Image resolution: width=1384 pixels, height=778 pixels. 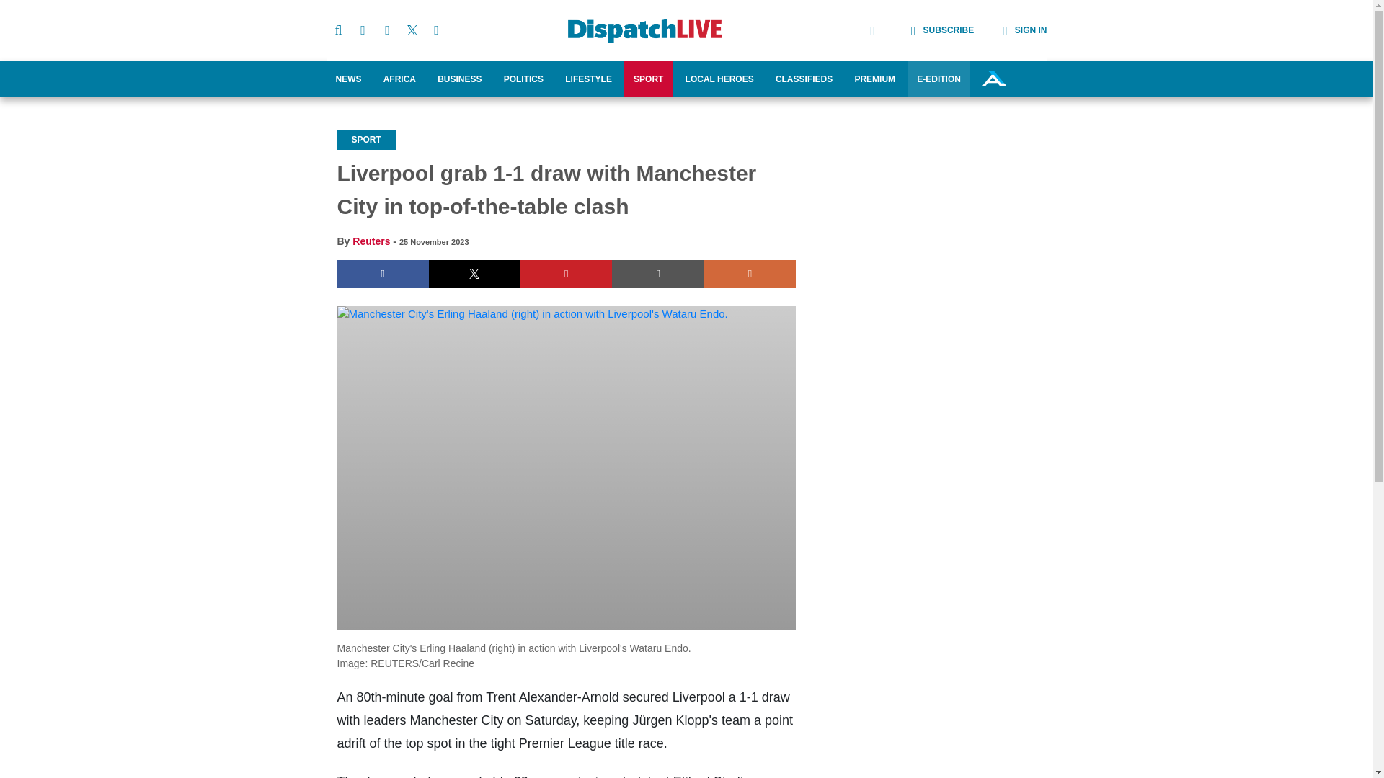 What do you see at coordinates (459, 79) in the screenshot?
I see `BUSINESS` at bounding box center [459, 79].